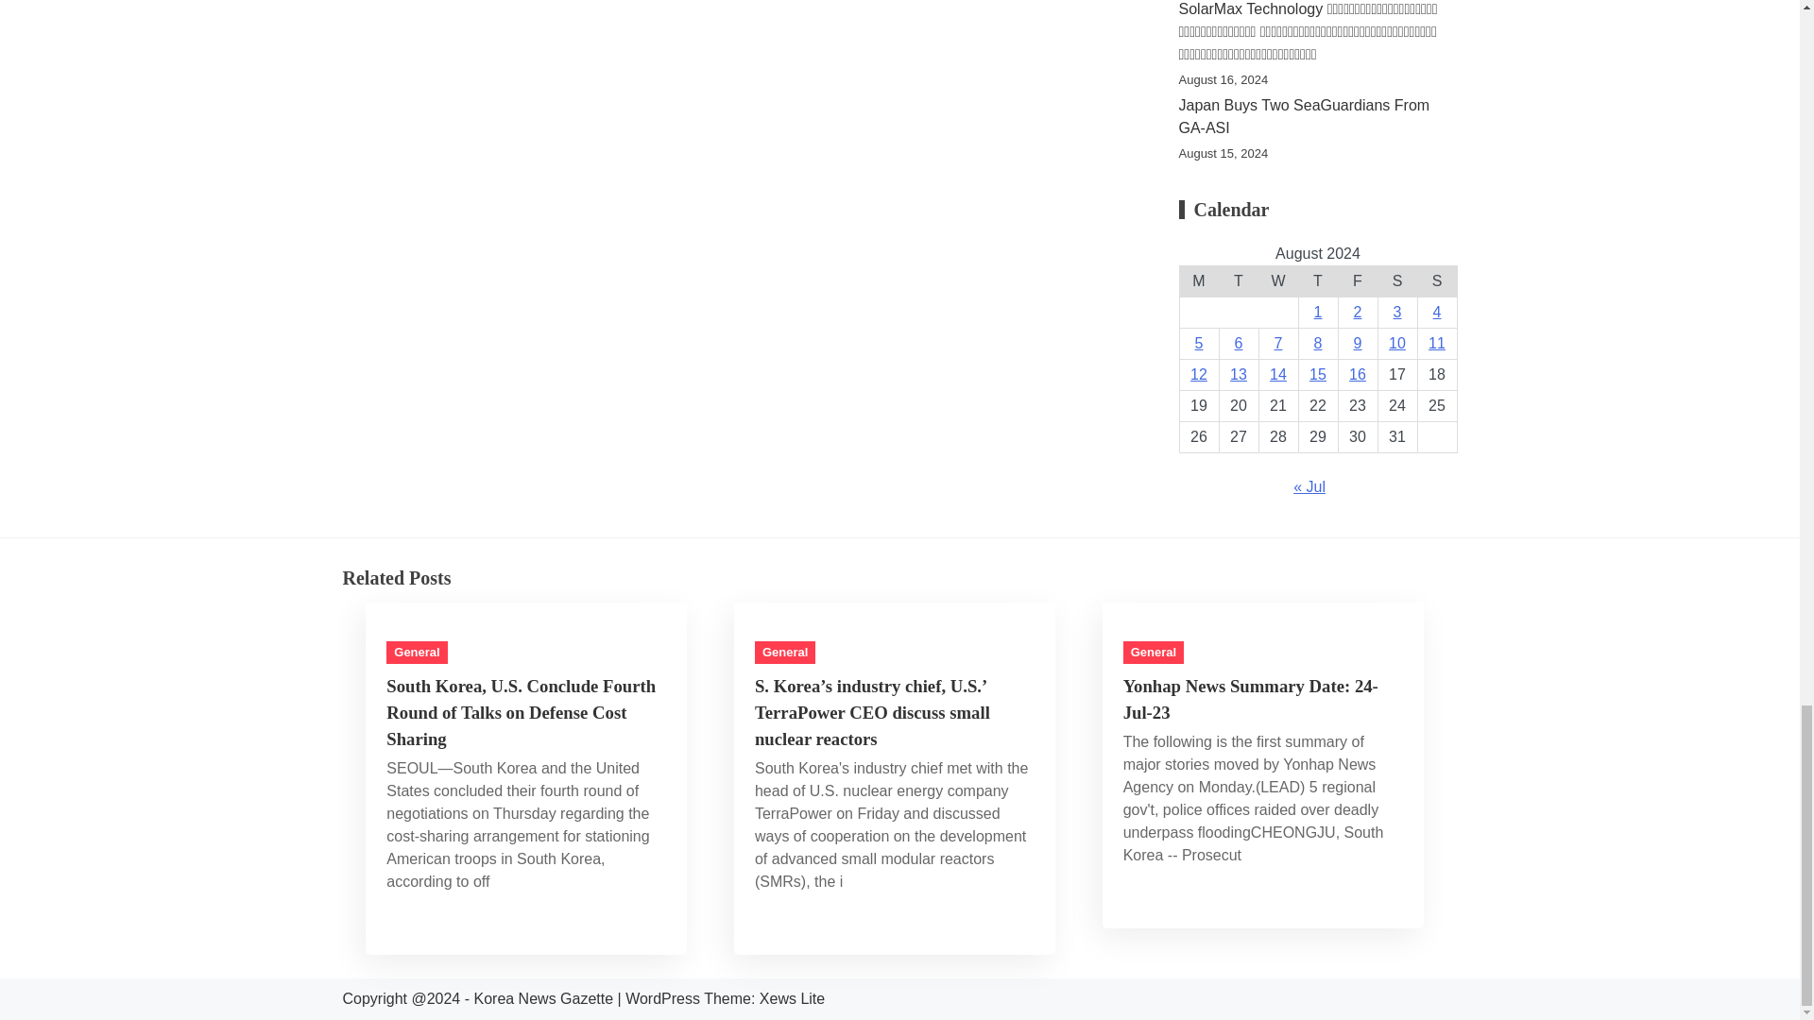  I want to click on Sunday, so click(1436, 281).